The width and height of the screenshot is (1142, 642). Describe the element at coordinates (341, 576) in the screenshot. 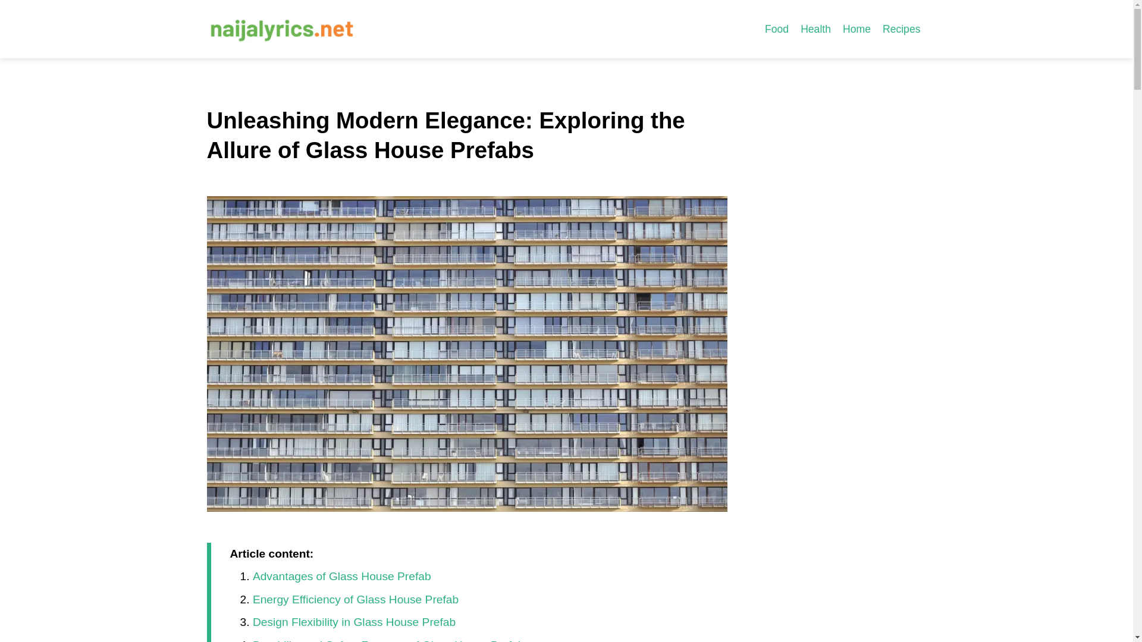

I see `Advantages of Glass House Prefab` at that location.